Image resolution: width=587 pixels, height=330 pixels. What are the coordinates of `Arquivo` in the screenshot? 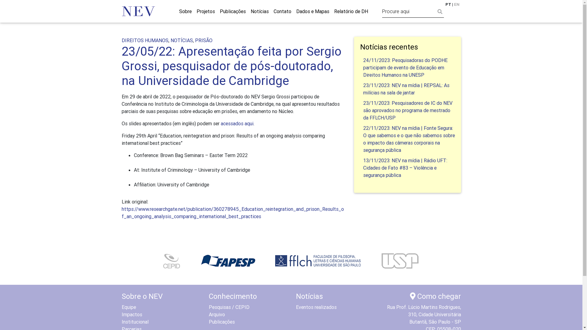 It's located at (216, 314).